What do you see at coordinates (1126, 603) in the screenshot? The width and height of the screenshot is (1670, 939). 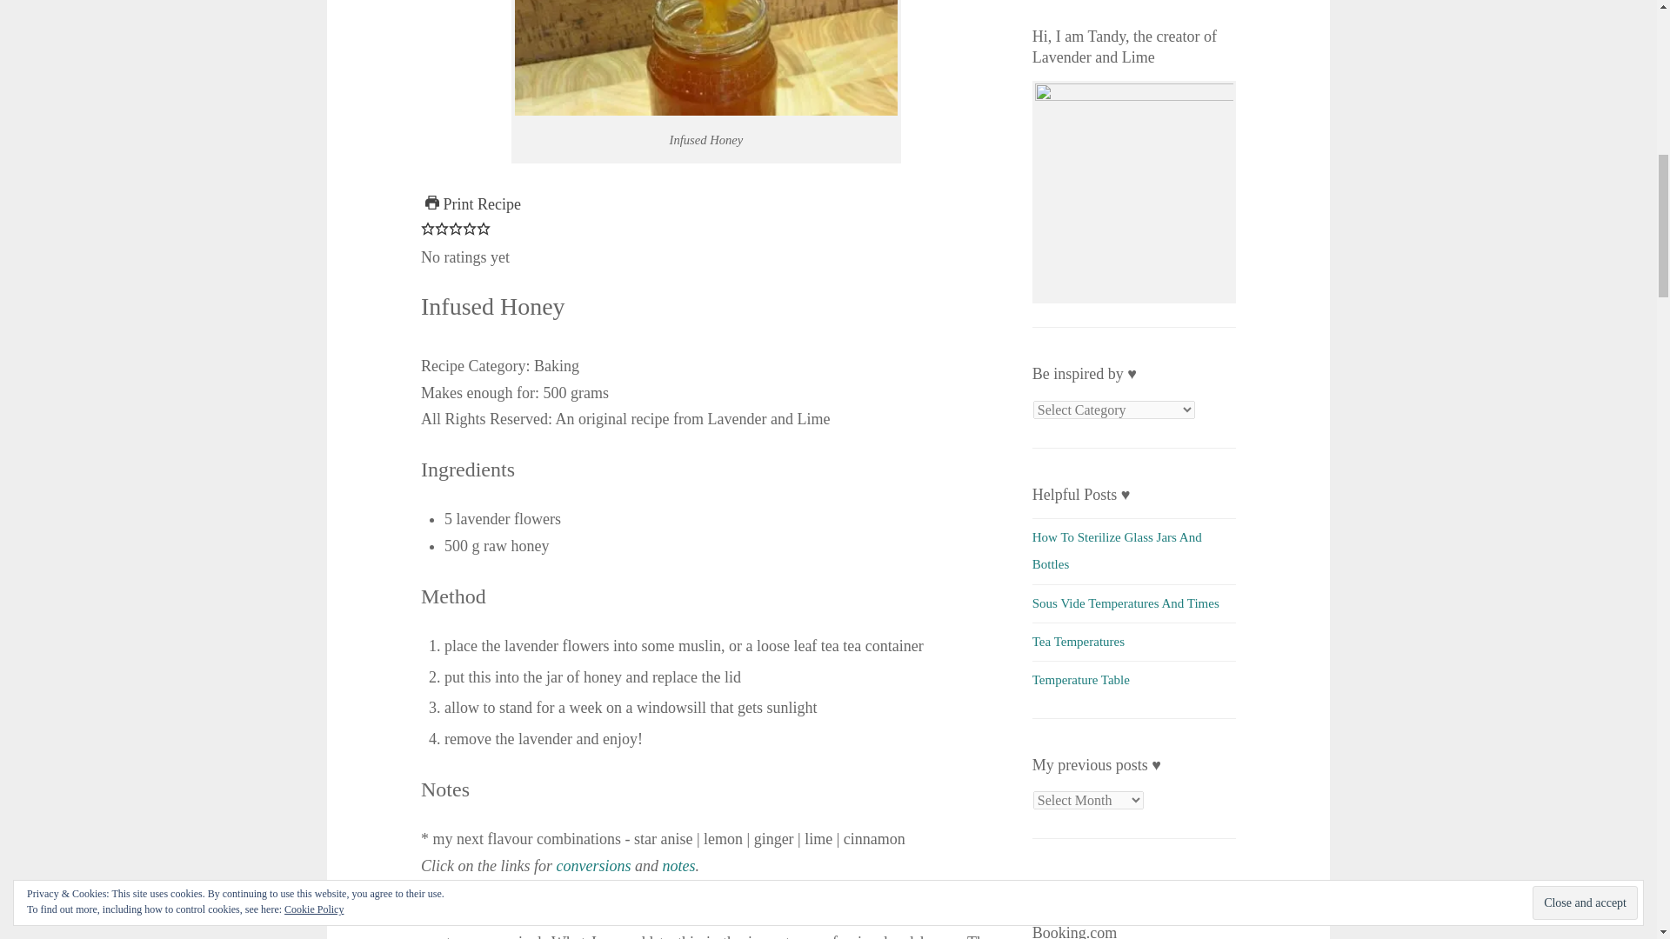 I see `Sous Vide Temperatures And Times` at bounding box center [1126, 603].